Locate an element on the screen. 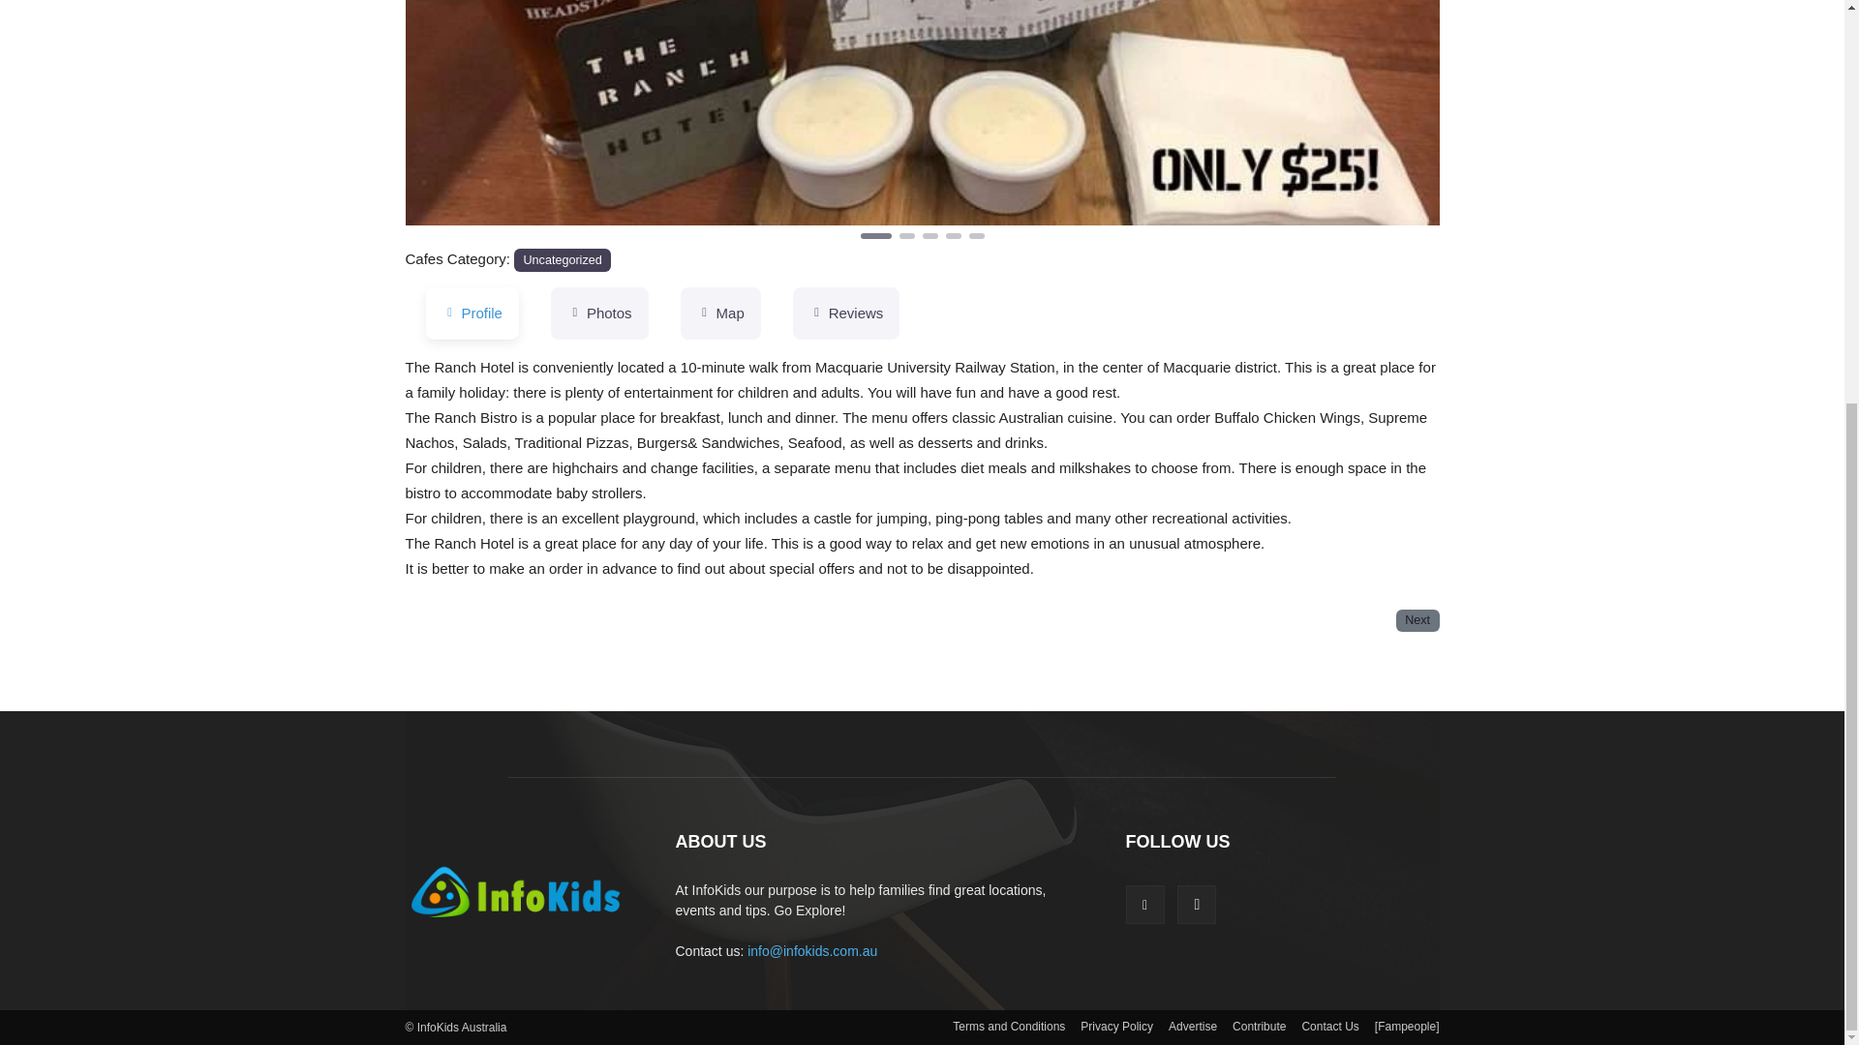  Reviews is located at coordinates (846, 313).